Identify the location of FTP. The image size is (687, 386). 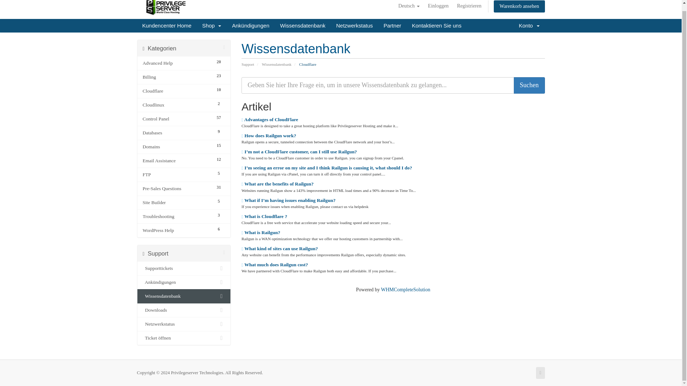
(177, 175).